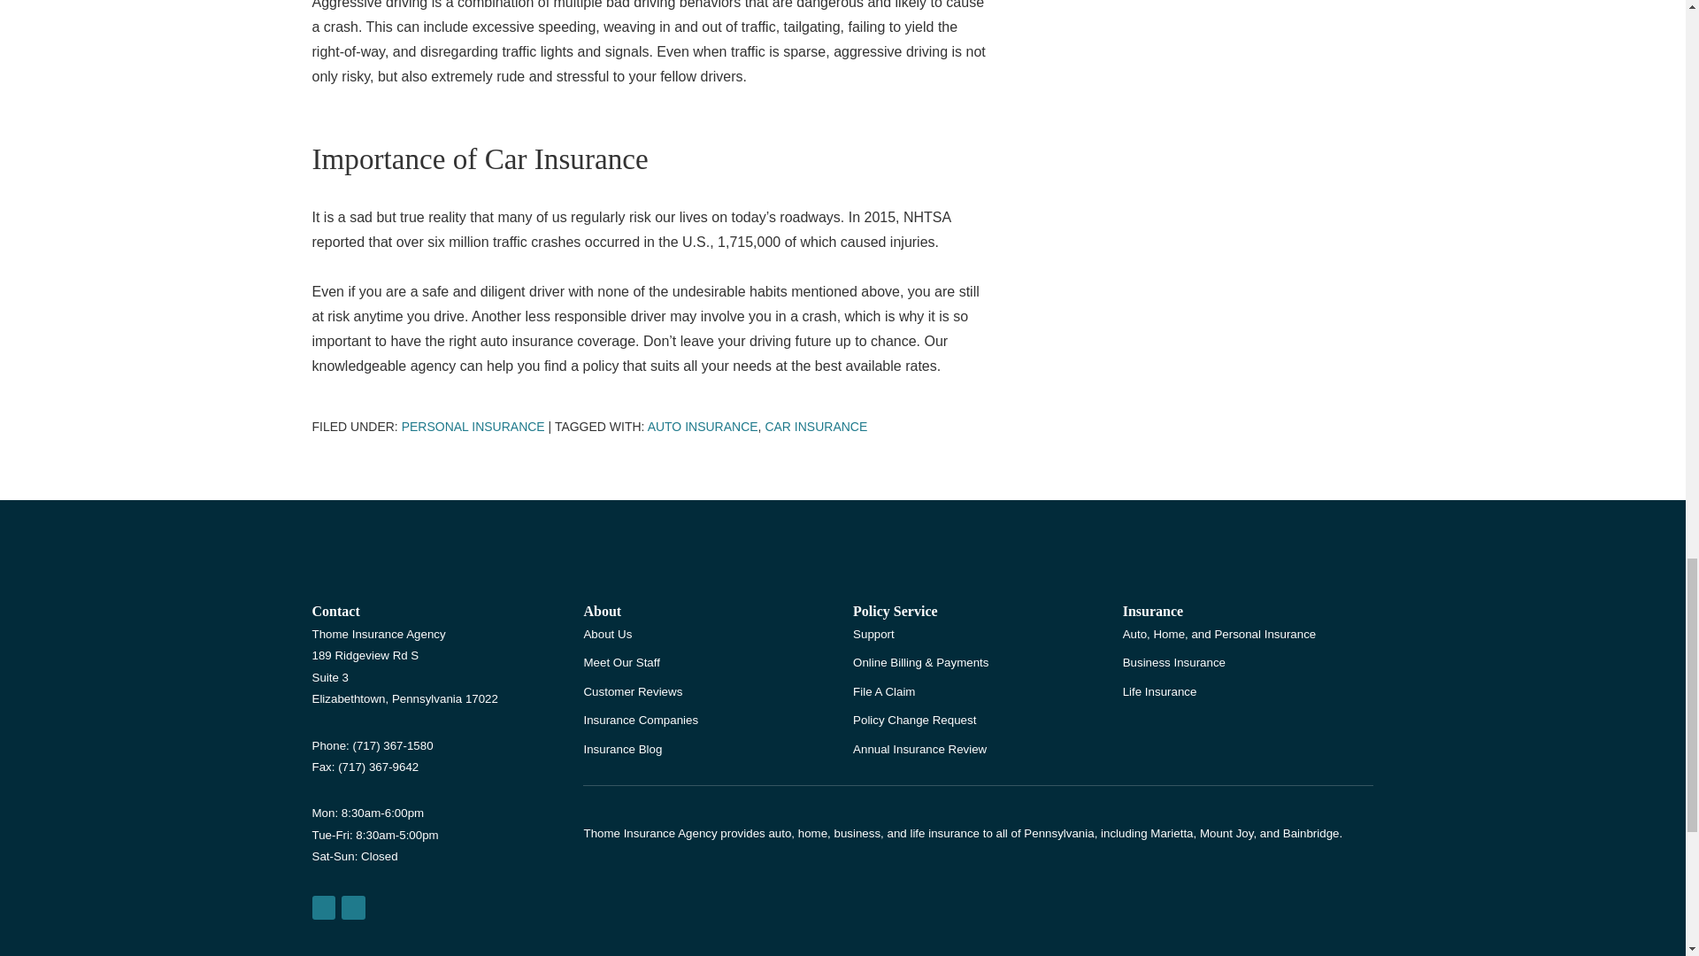  I want to click on Auto Insurance, so click(703, 427).